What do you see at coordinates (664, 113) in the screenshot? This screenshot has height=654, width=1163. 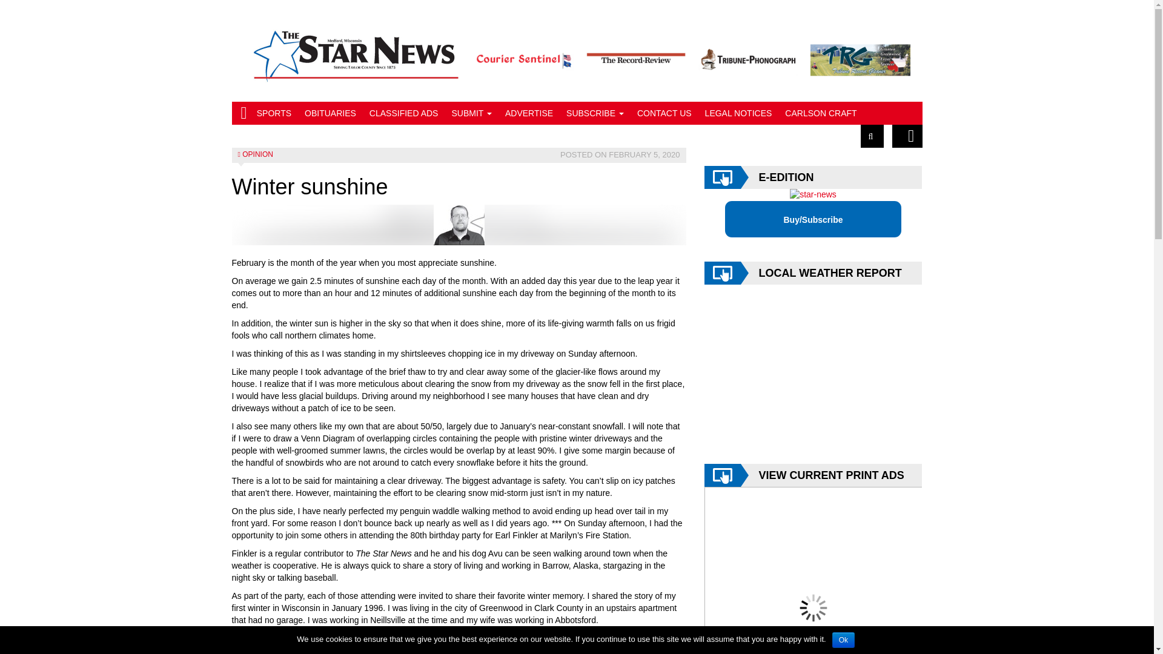 I see `Contact Us` at bounding box center [664, 113].